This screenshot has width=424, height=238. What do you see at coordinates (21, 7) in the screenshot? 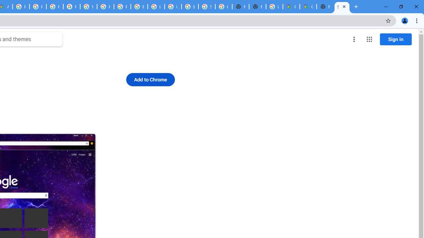
I see `Policy Accountability and Transparency - Transparency Center` at bounding box center [21, 7].